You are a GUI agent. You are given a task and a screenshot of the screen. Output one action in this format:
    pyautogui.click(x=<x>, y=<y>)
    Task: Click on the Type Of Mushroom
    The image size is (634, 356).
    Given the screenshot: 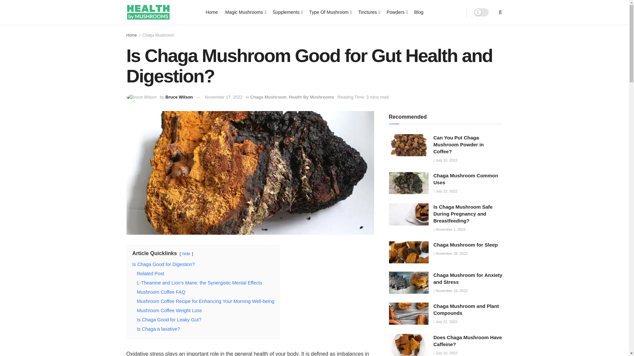 What is the action you would take?
    pyautogui.click(x=330, y=12)
    